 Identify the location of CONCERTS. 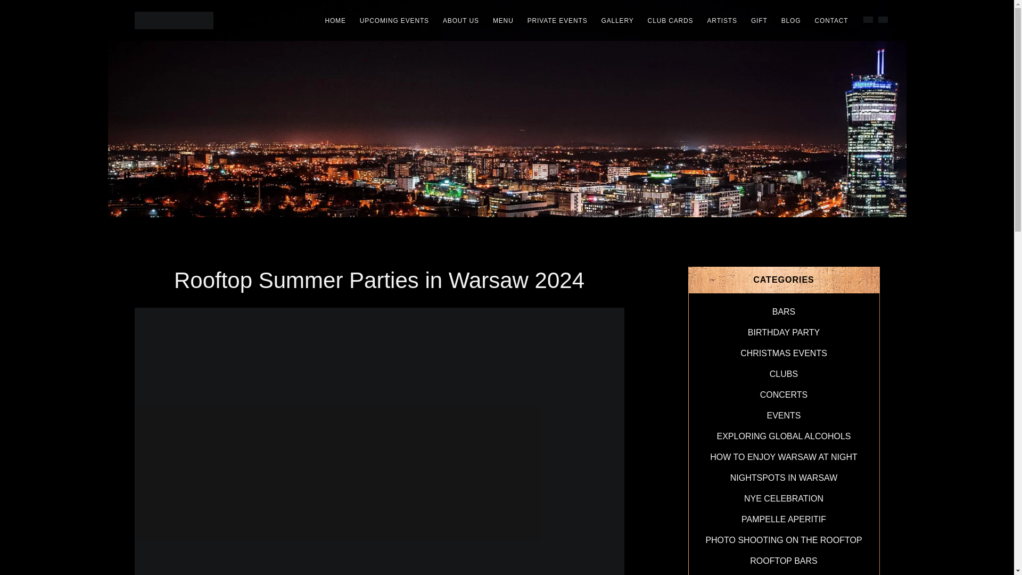
(784, 395).